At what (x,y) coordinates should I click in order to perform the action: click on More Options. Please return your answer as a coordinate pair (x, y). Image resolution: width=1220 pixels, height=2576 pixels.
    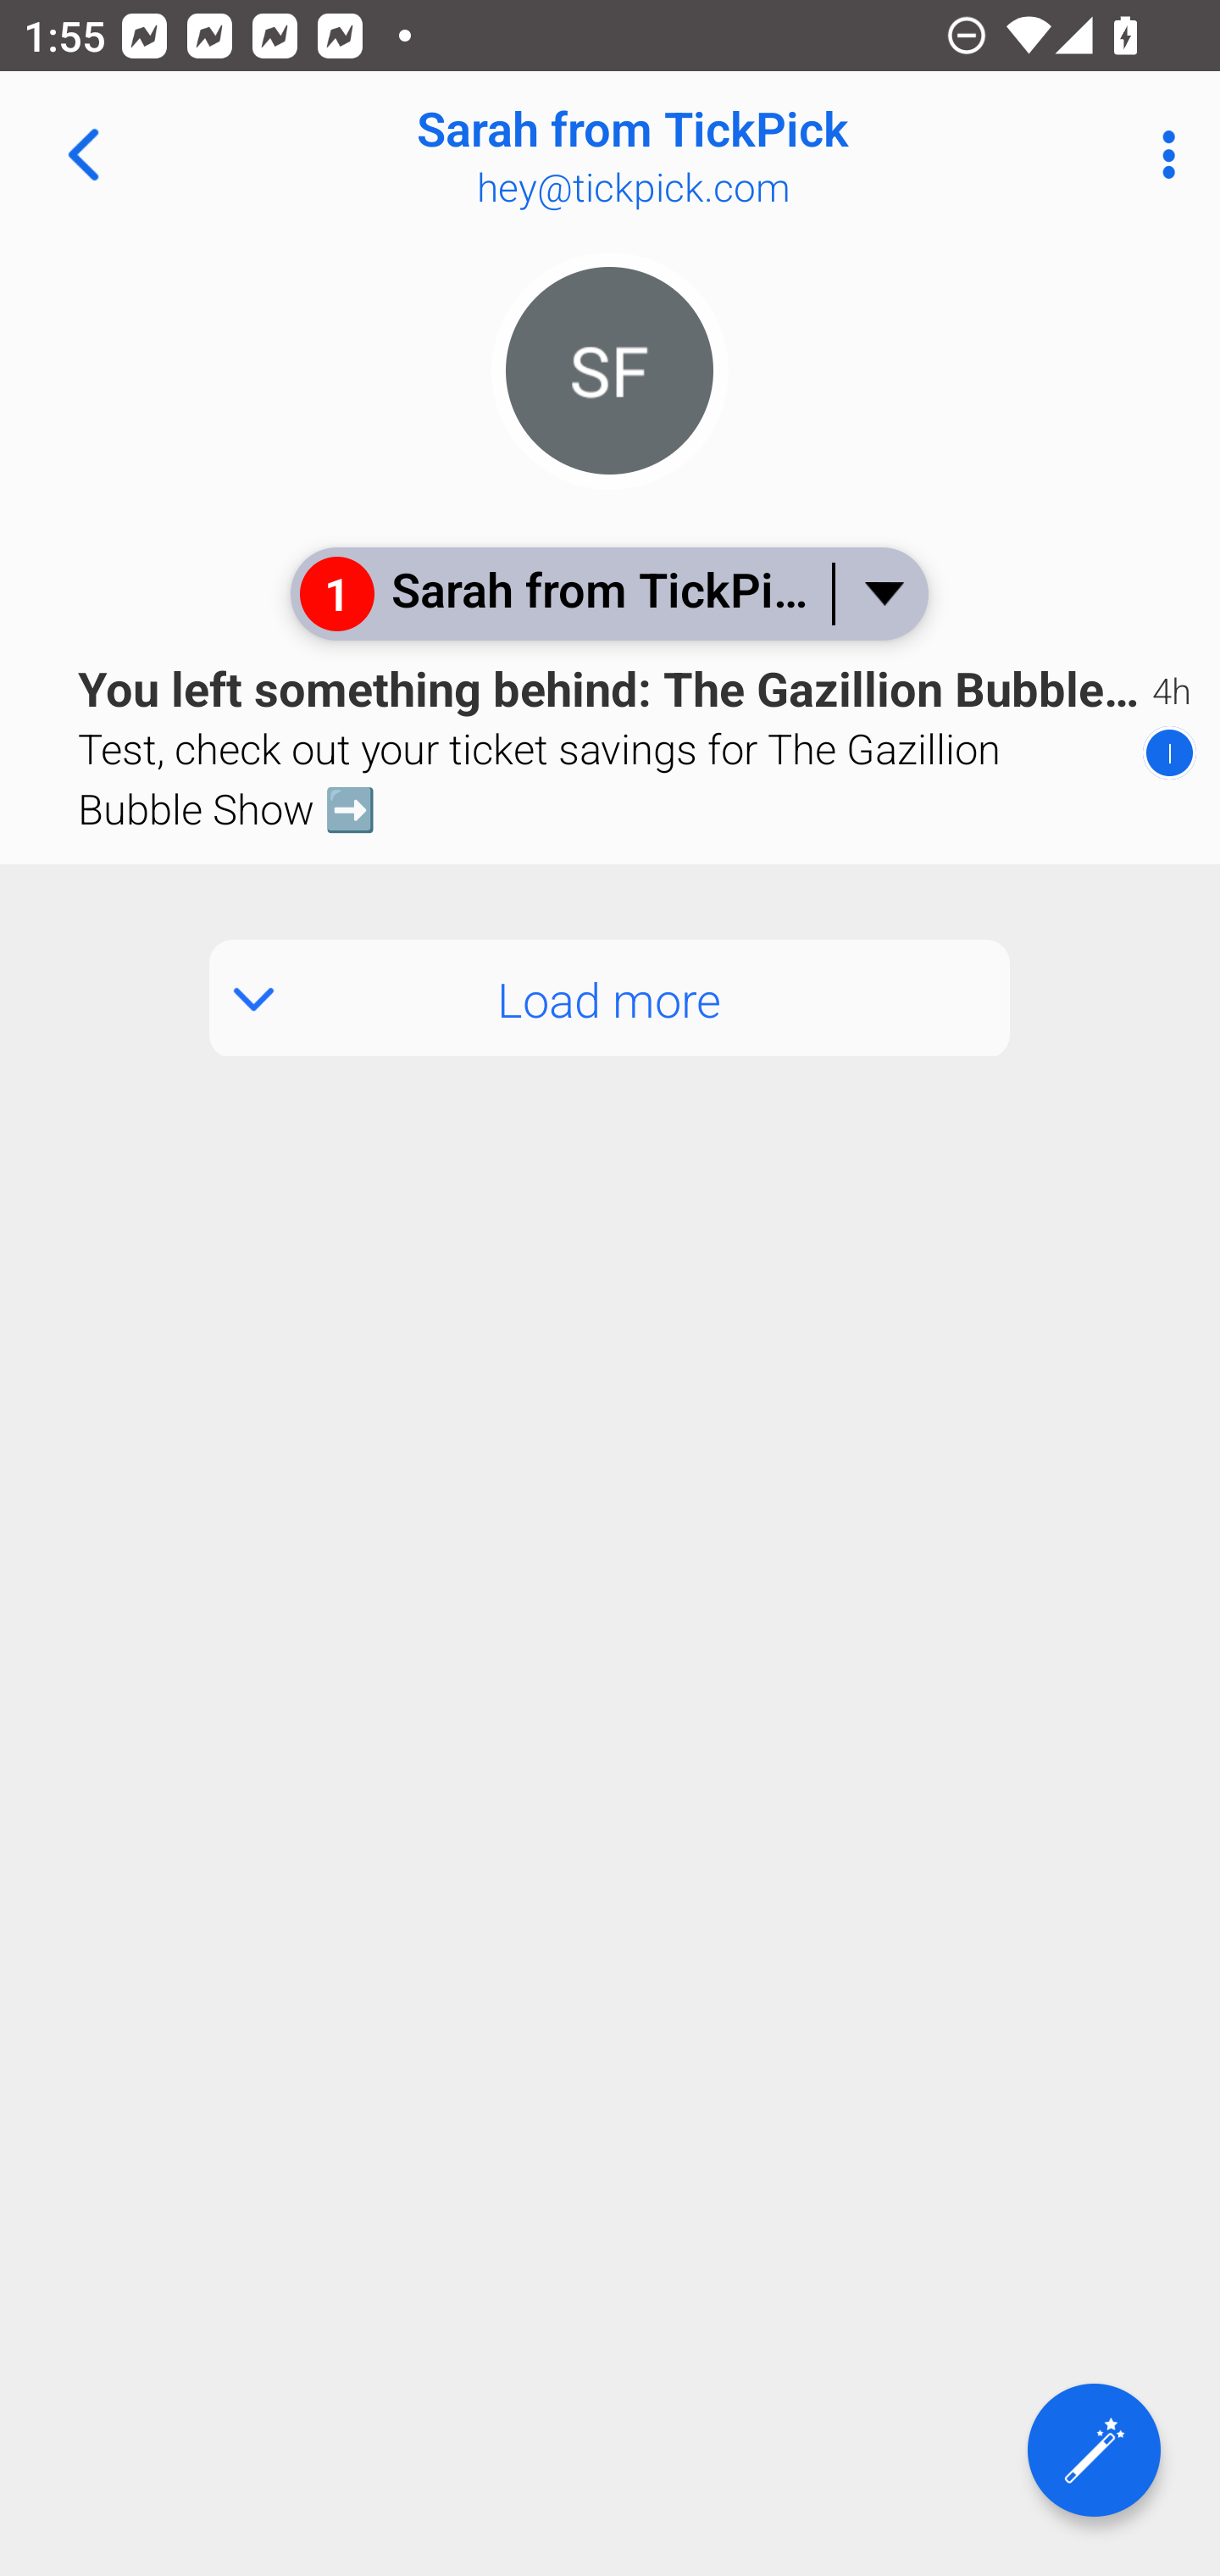
    Looking at the image, I should click on (1161, 154).